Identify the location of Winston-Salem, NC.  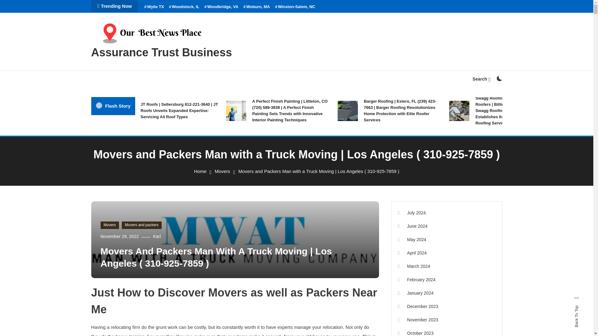
(295, 7).